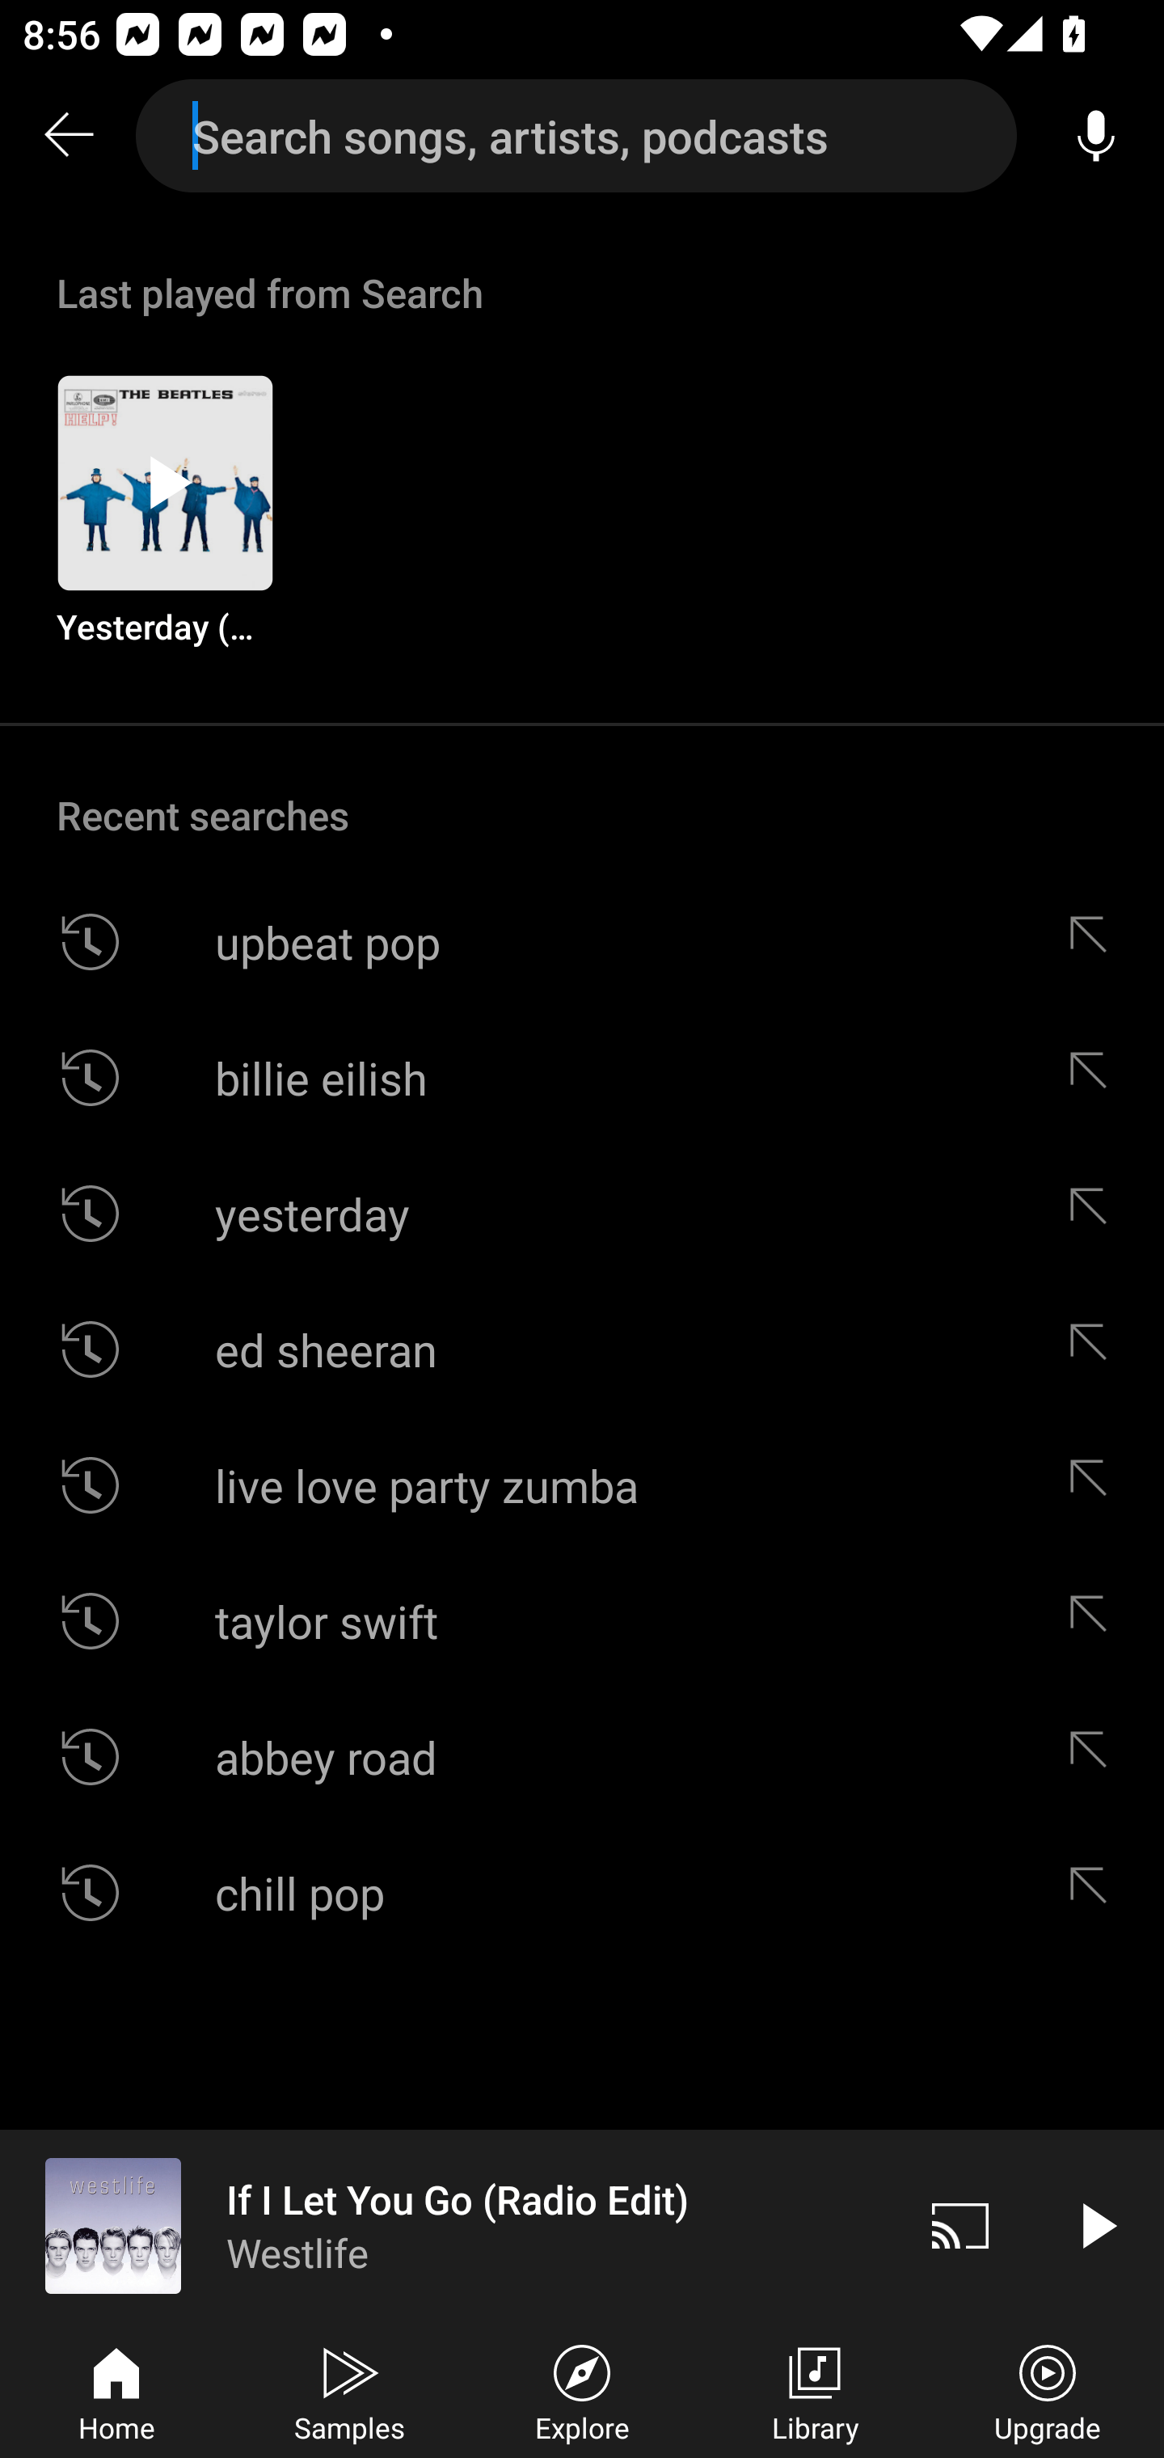  What do you see at coordinates (1096, 2225) in the screenshot?
I see `Play video` at bounding box center [1096, 2225].